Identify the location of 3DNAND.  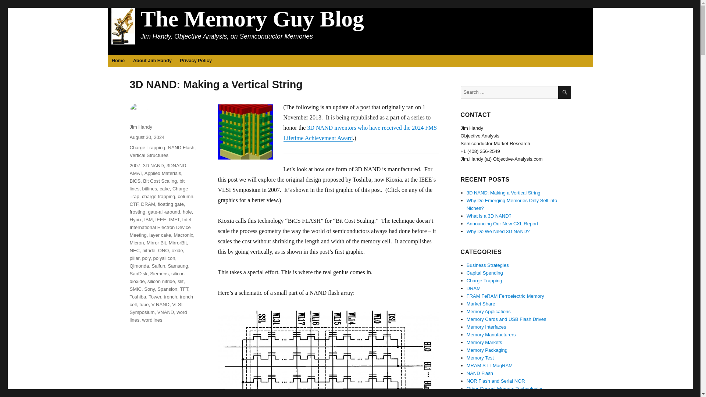
(176, 165).